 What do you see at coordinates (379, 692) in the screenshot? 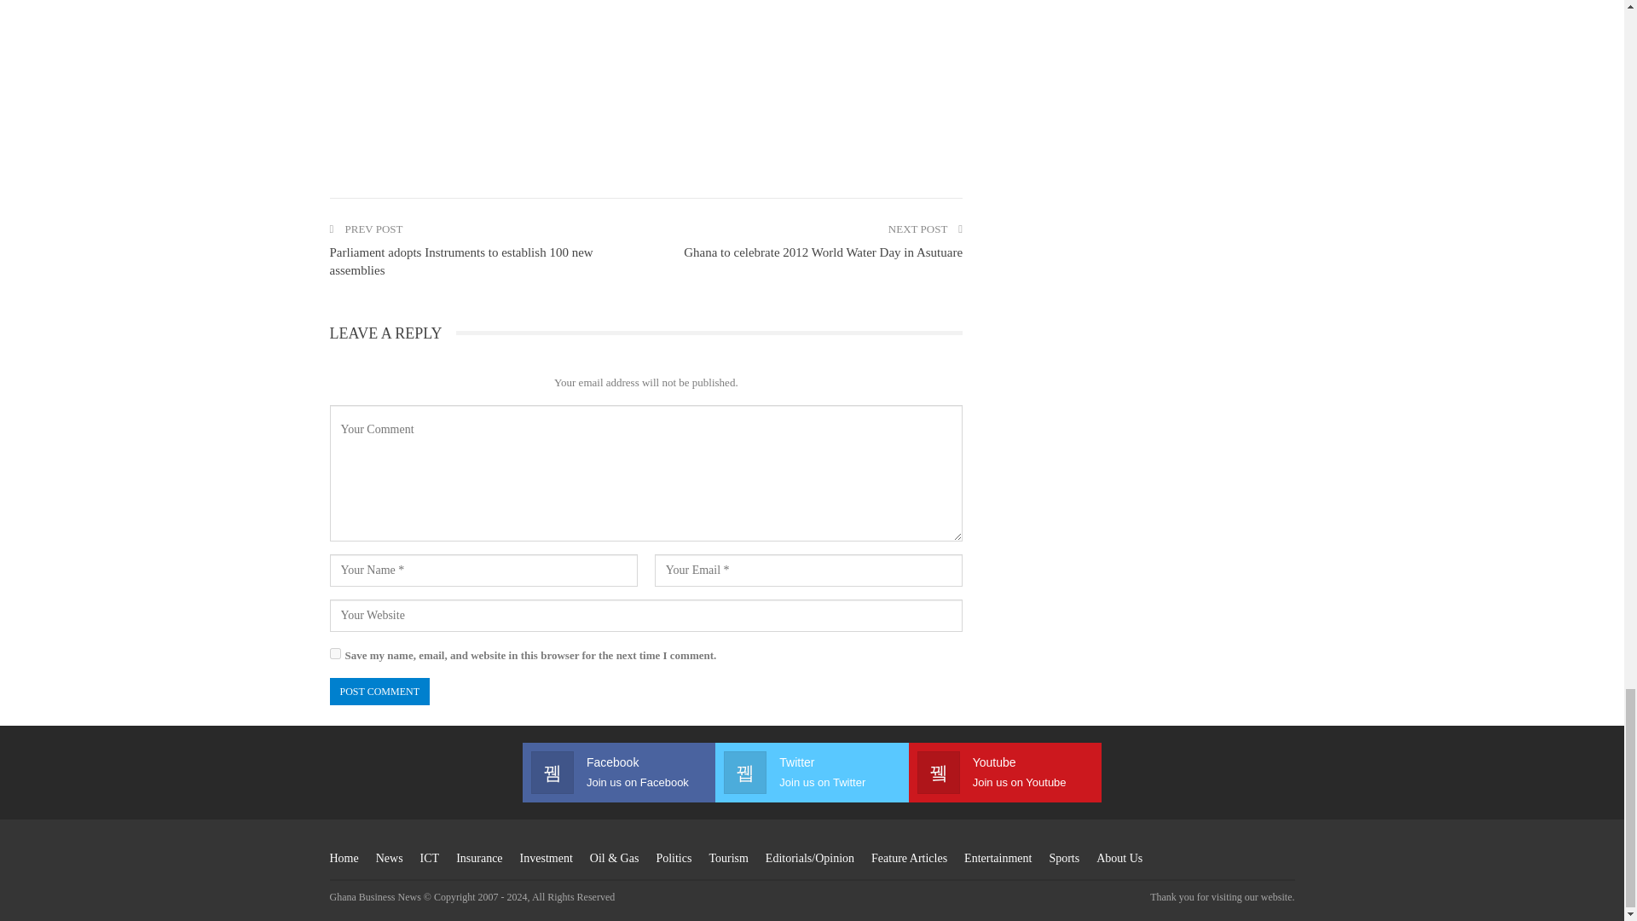
I see `Post Comment` at bounding box center [379, 692].